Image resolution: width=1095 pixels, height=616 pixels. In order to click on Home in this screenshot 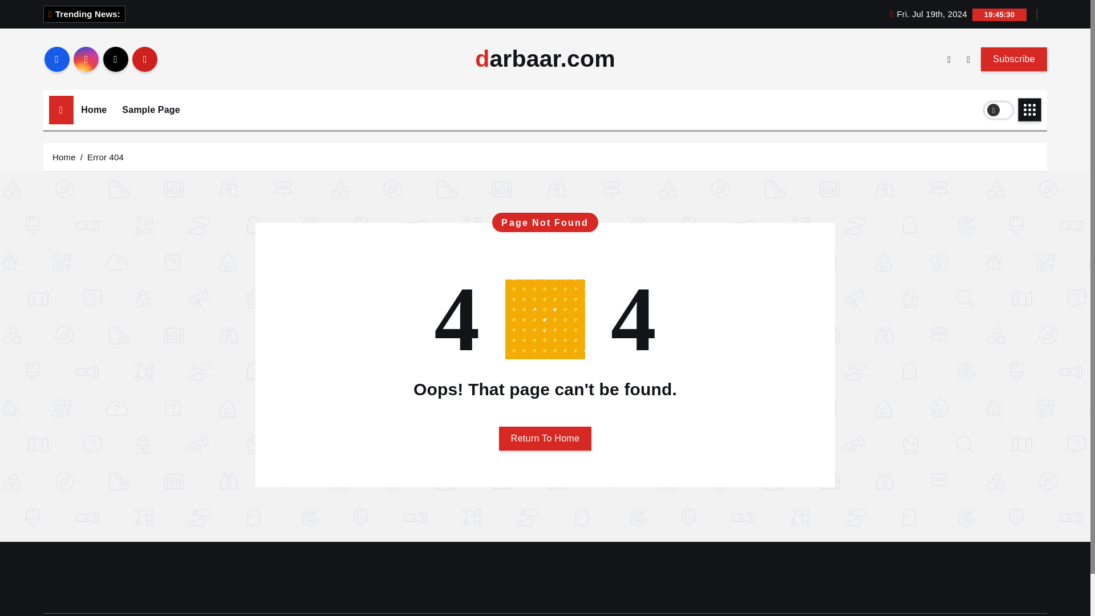, I will do `click(94, 110)`.